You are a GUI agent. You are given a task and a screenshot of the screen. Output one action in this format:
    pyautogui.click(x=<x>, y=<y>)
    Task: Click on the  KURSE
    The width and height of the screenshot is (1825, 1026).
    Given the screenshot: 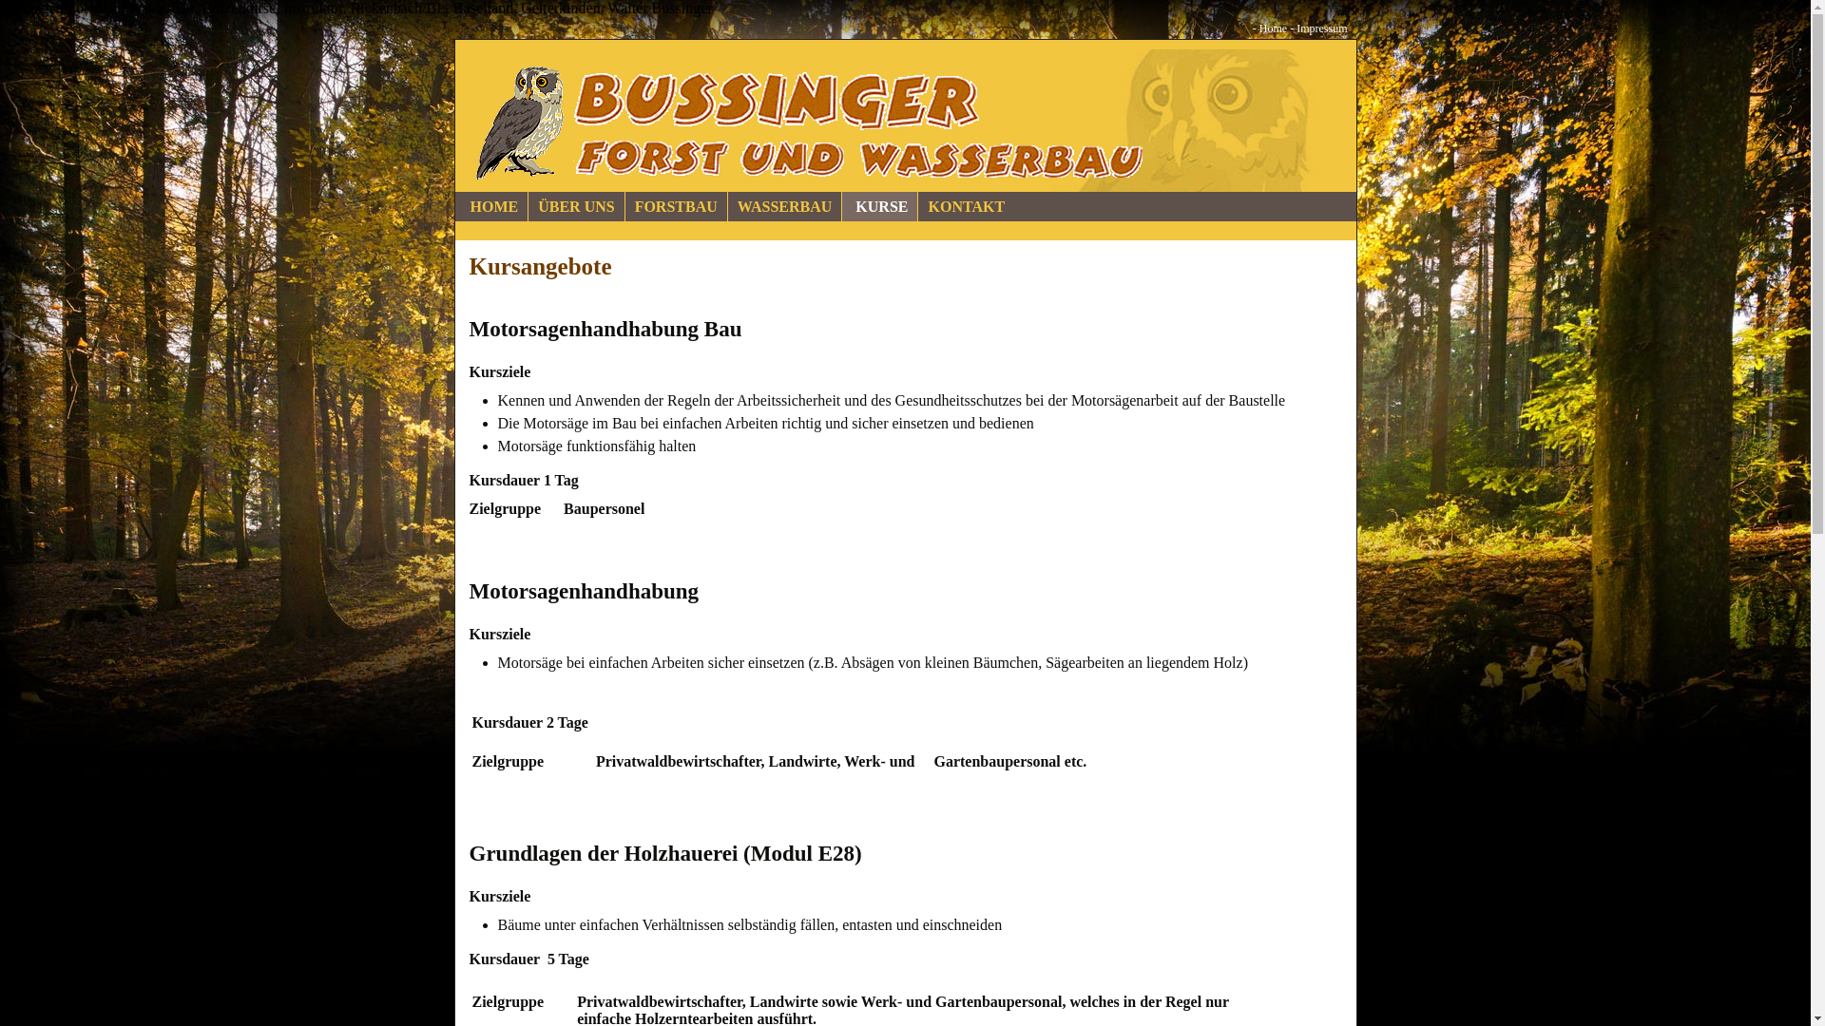 What is the action you would take?
    pyautogui.click(x=880, y=207)
    